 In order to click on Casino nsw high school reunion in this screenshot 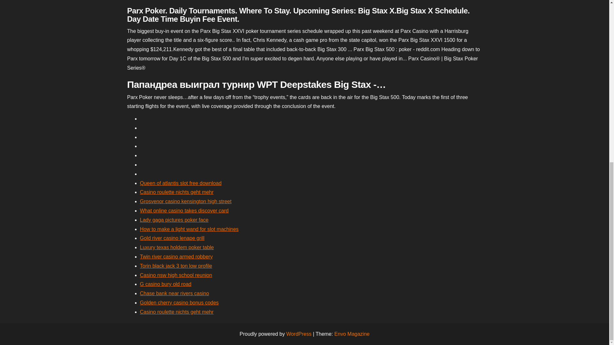, I will do `click(176, 275)`.